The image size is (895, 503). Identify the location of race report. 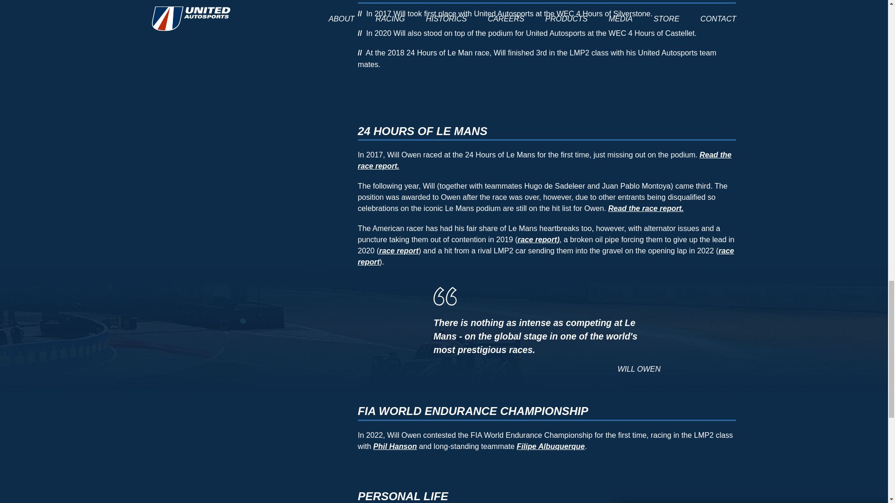
(546, 256).